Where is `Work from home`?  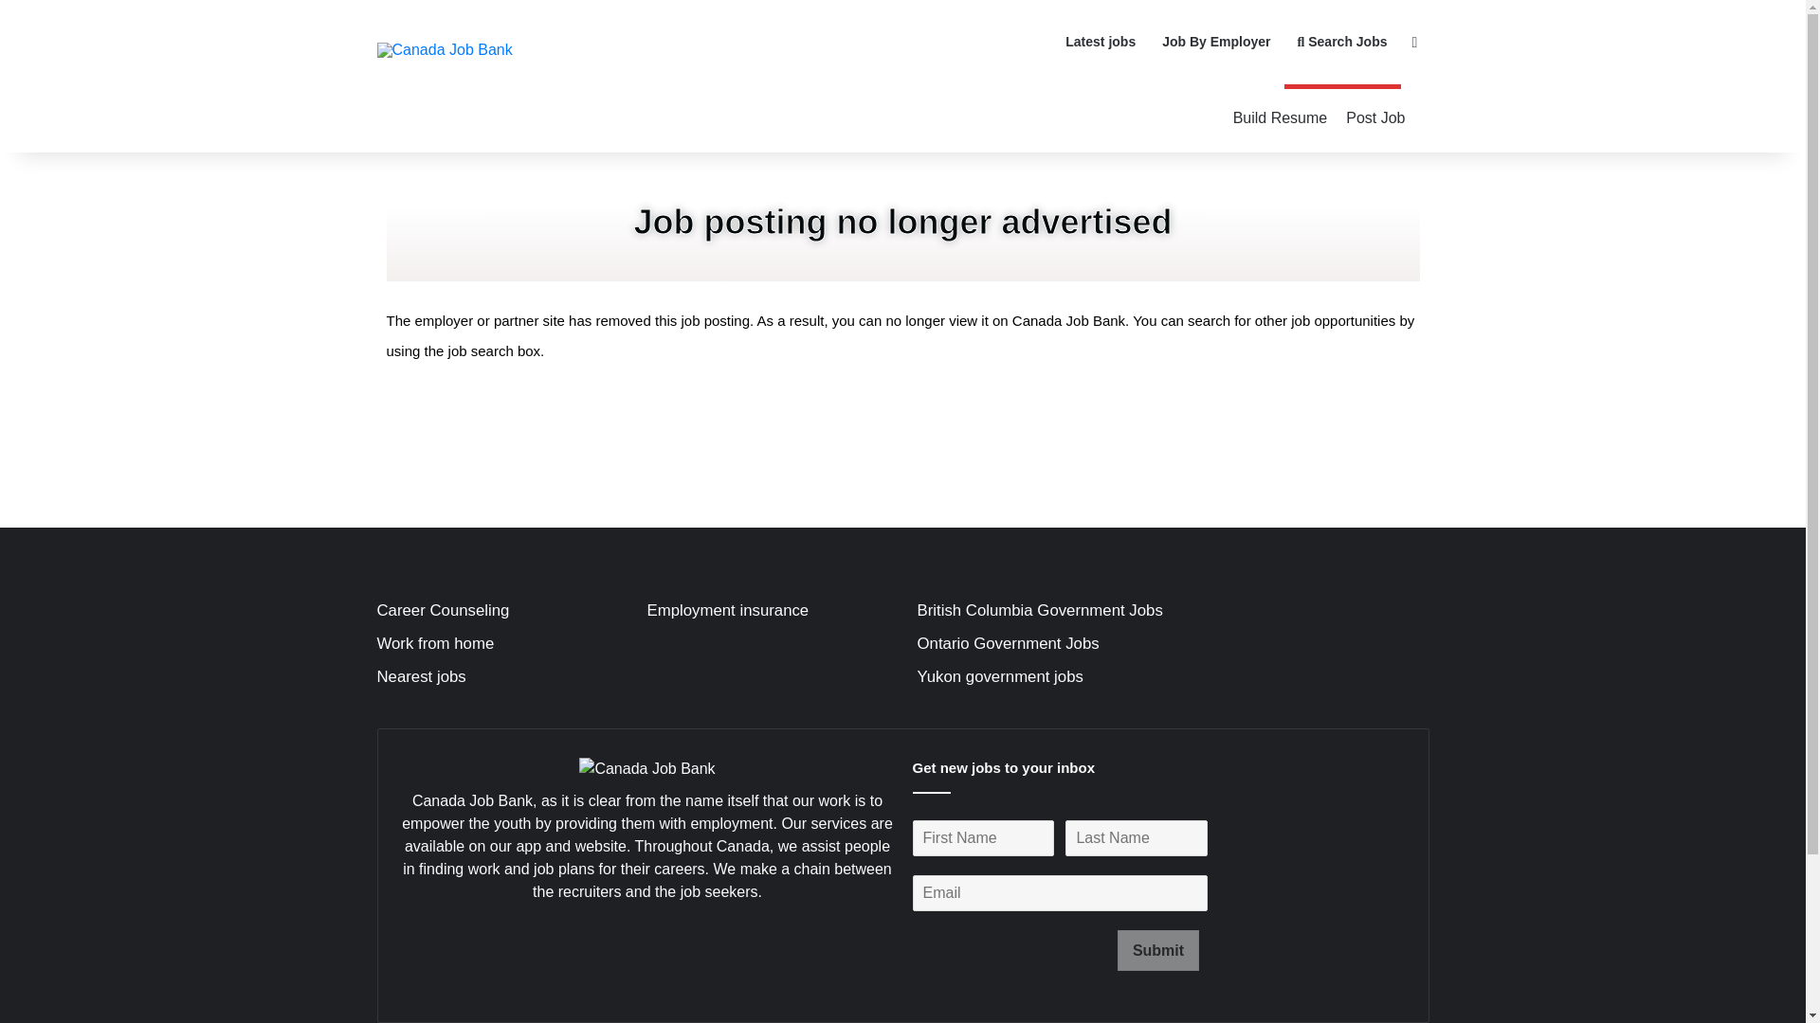
Work from home is located at coordinates (436, 643).